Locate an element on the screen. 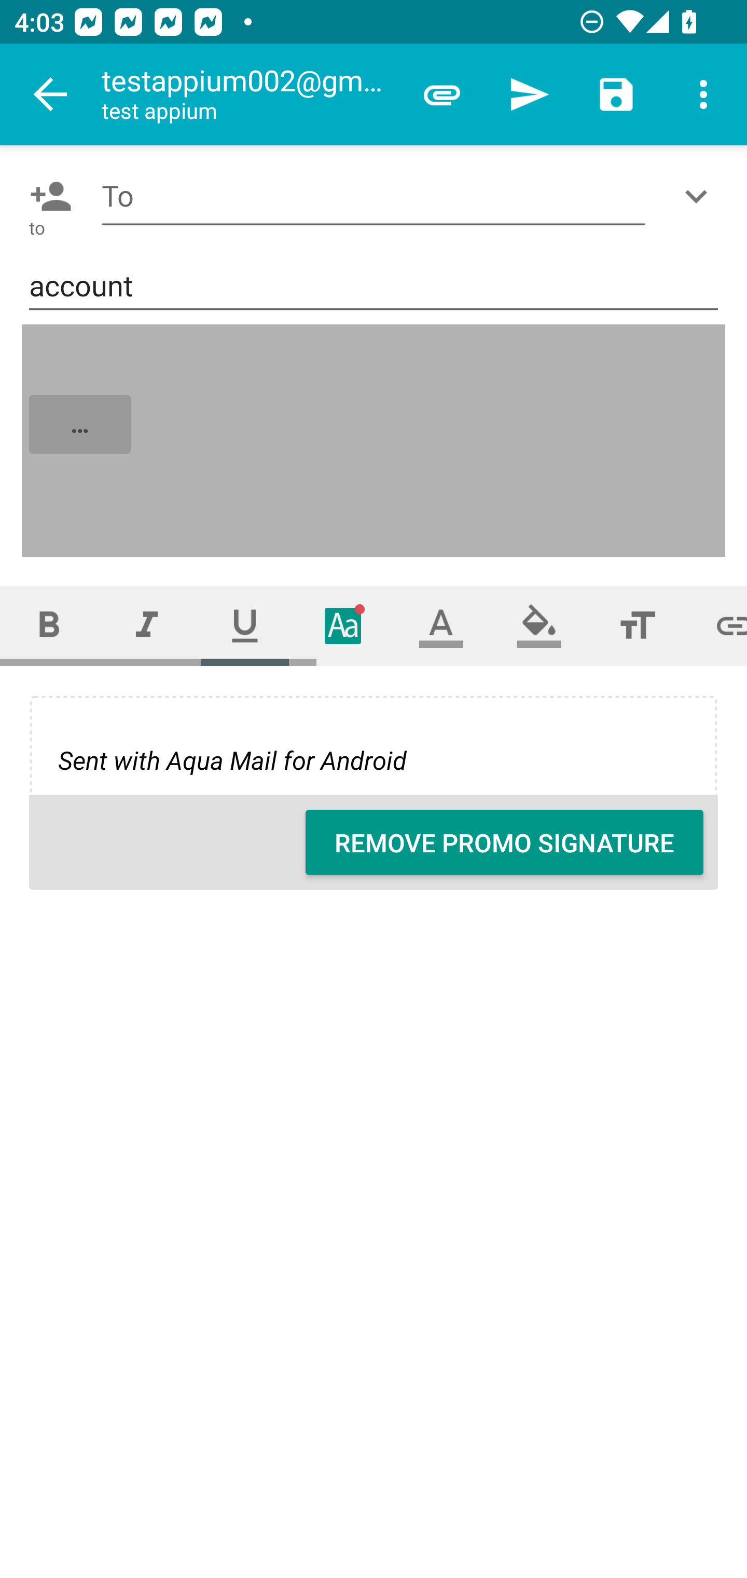 Image resolution: width=747 pixels, height=1578 pixels. Italic is located at coordinates (146, 625).